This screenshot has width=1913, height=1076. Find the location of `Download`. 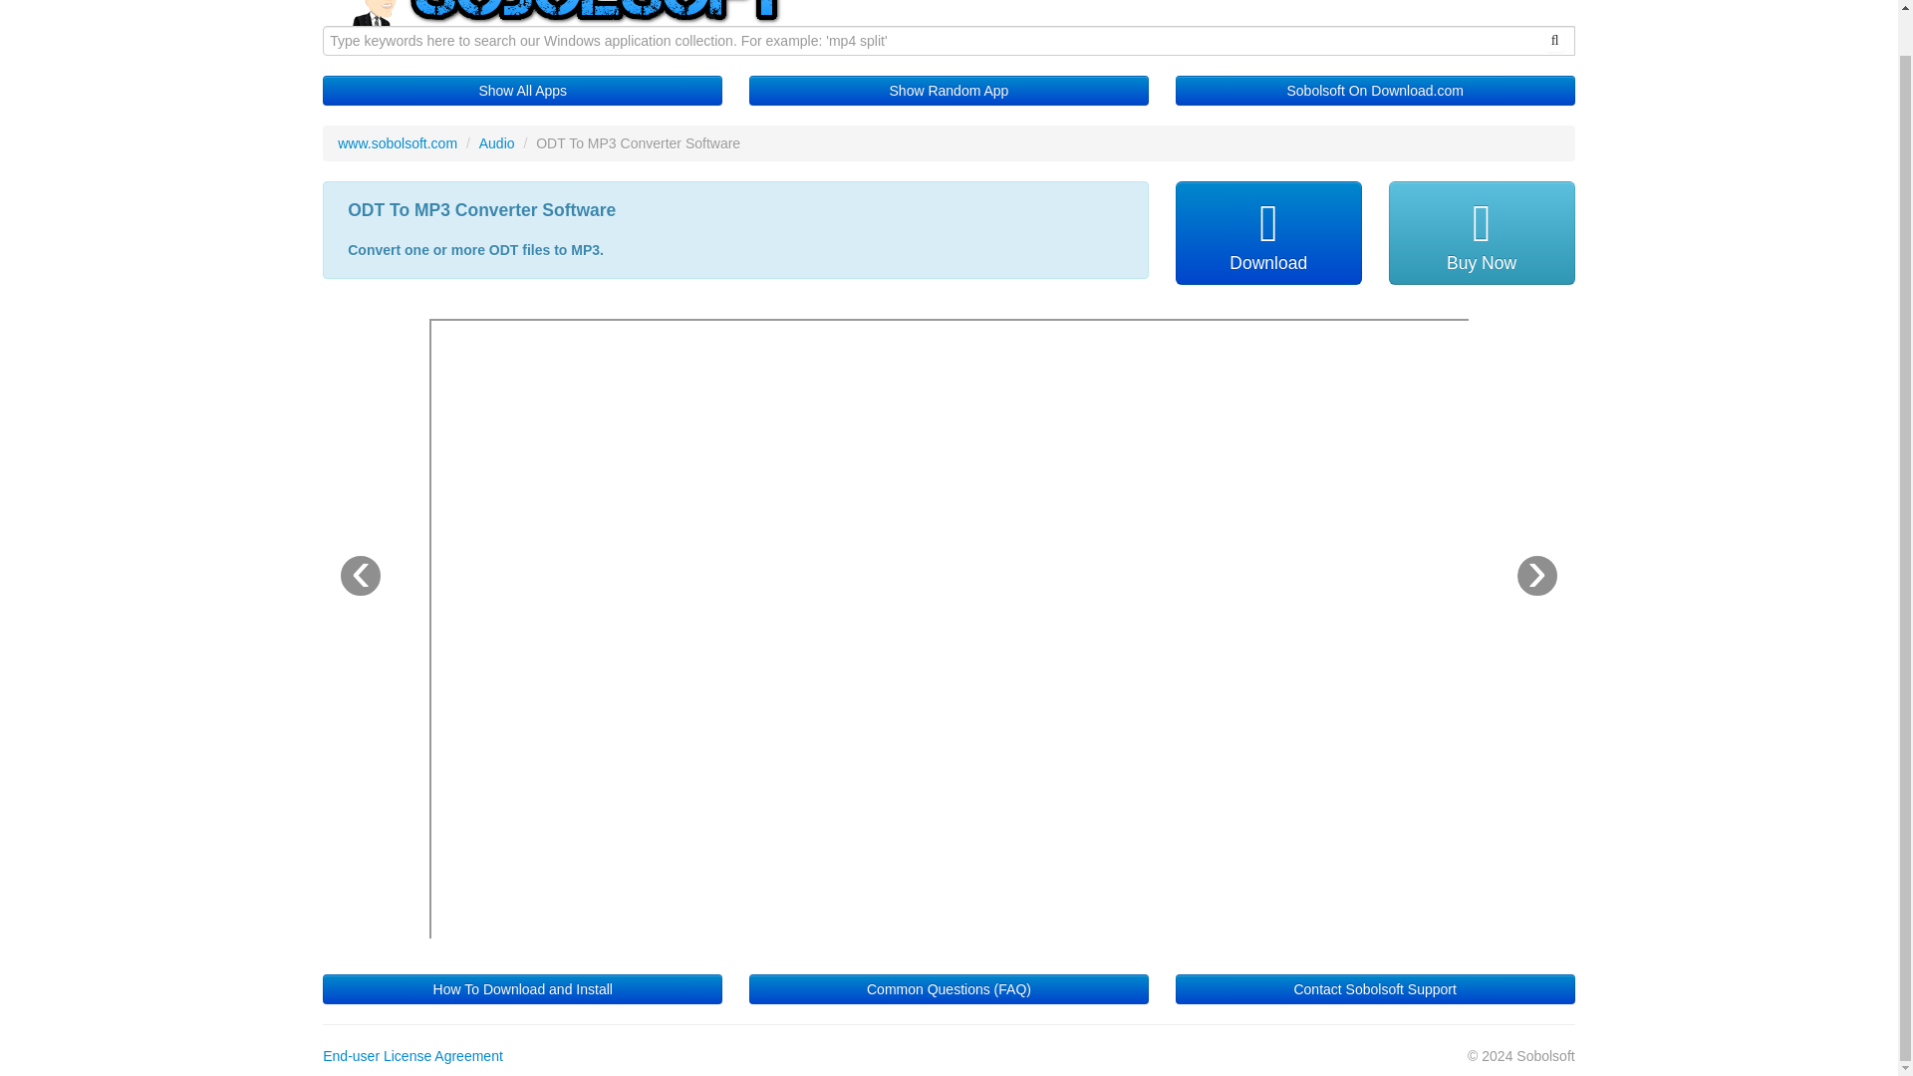

Download is located at coordinates (1269, 233).